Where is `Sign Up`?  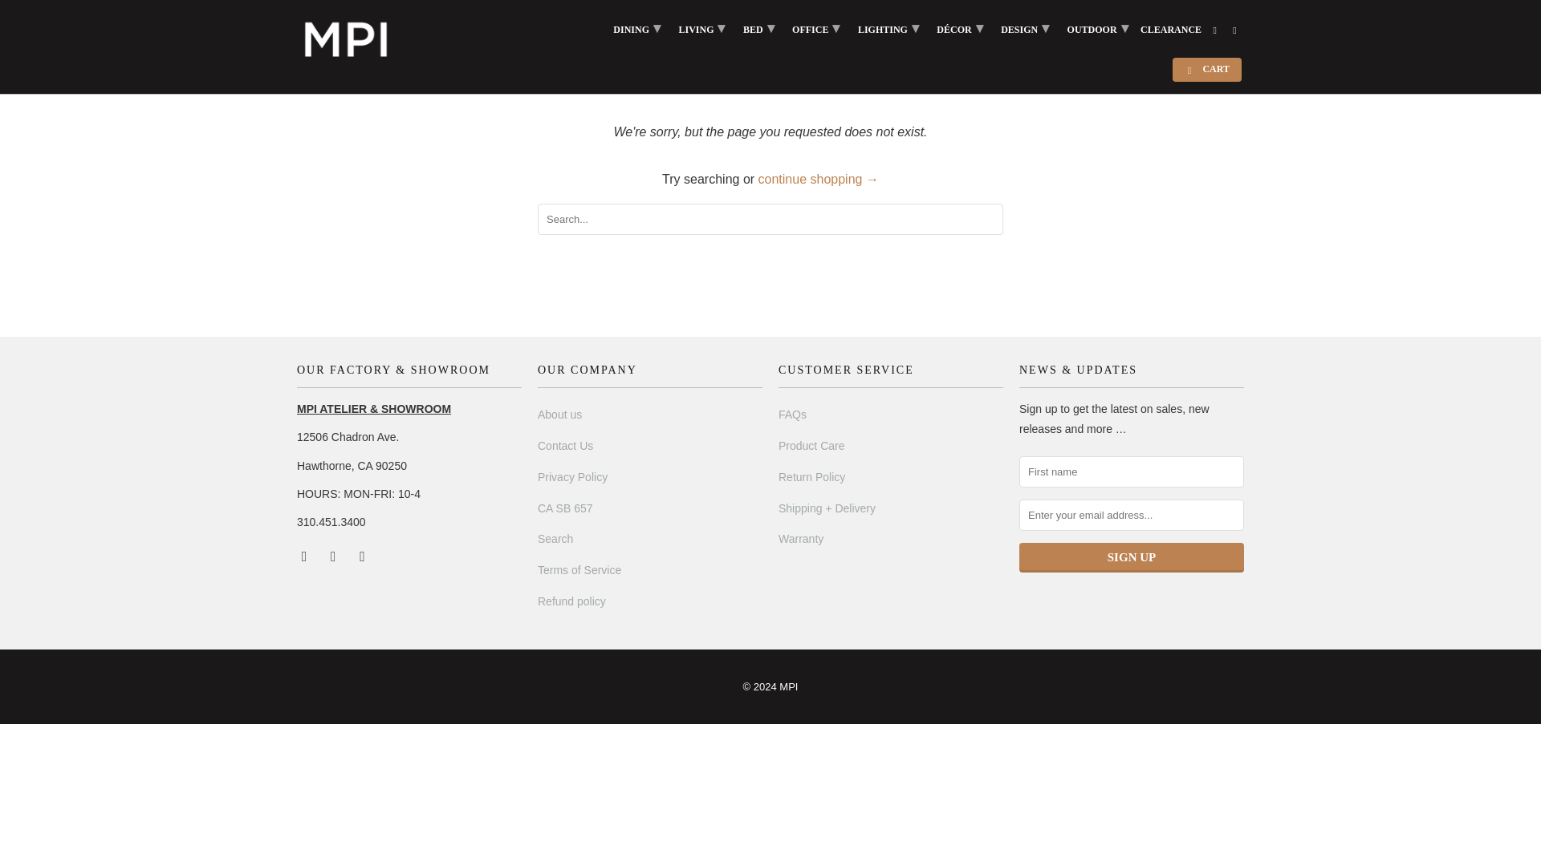 Sign Up is located at coordinates (1131, 557).